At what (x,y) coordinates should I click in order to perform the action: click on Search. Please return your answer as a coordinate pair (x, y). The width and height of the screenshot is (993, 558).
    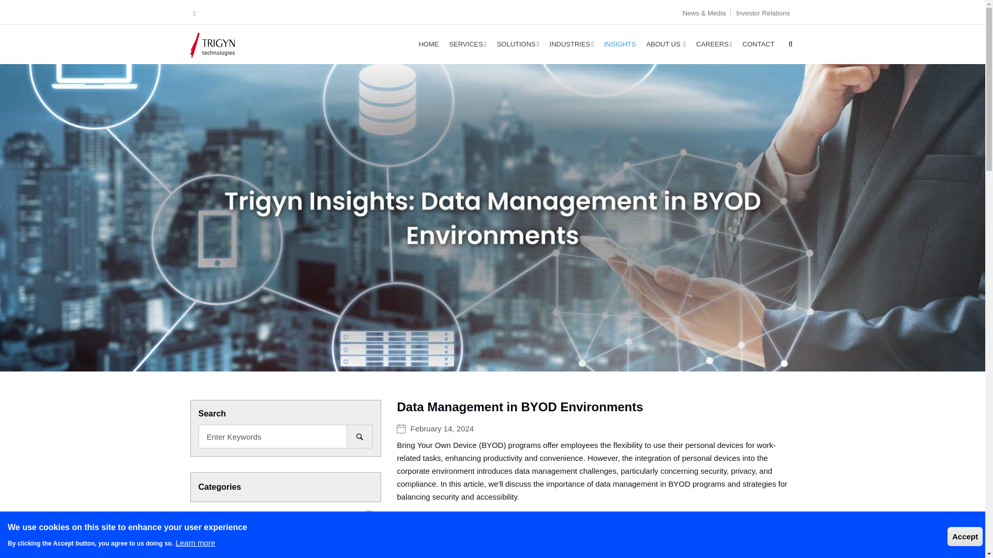
    Looking at the image, I should click on (360, 436).